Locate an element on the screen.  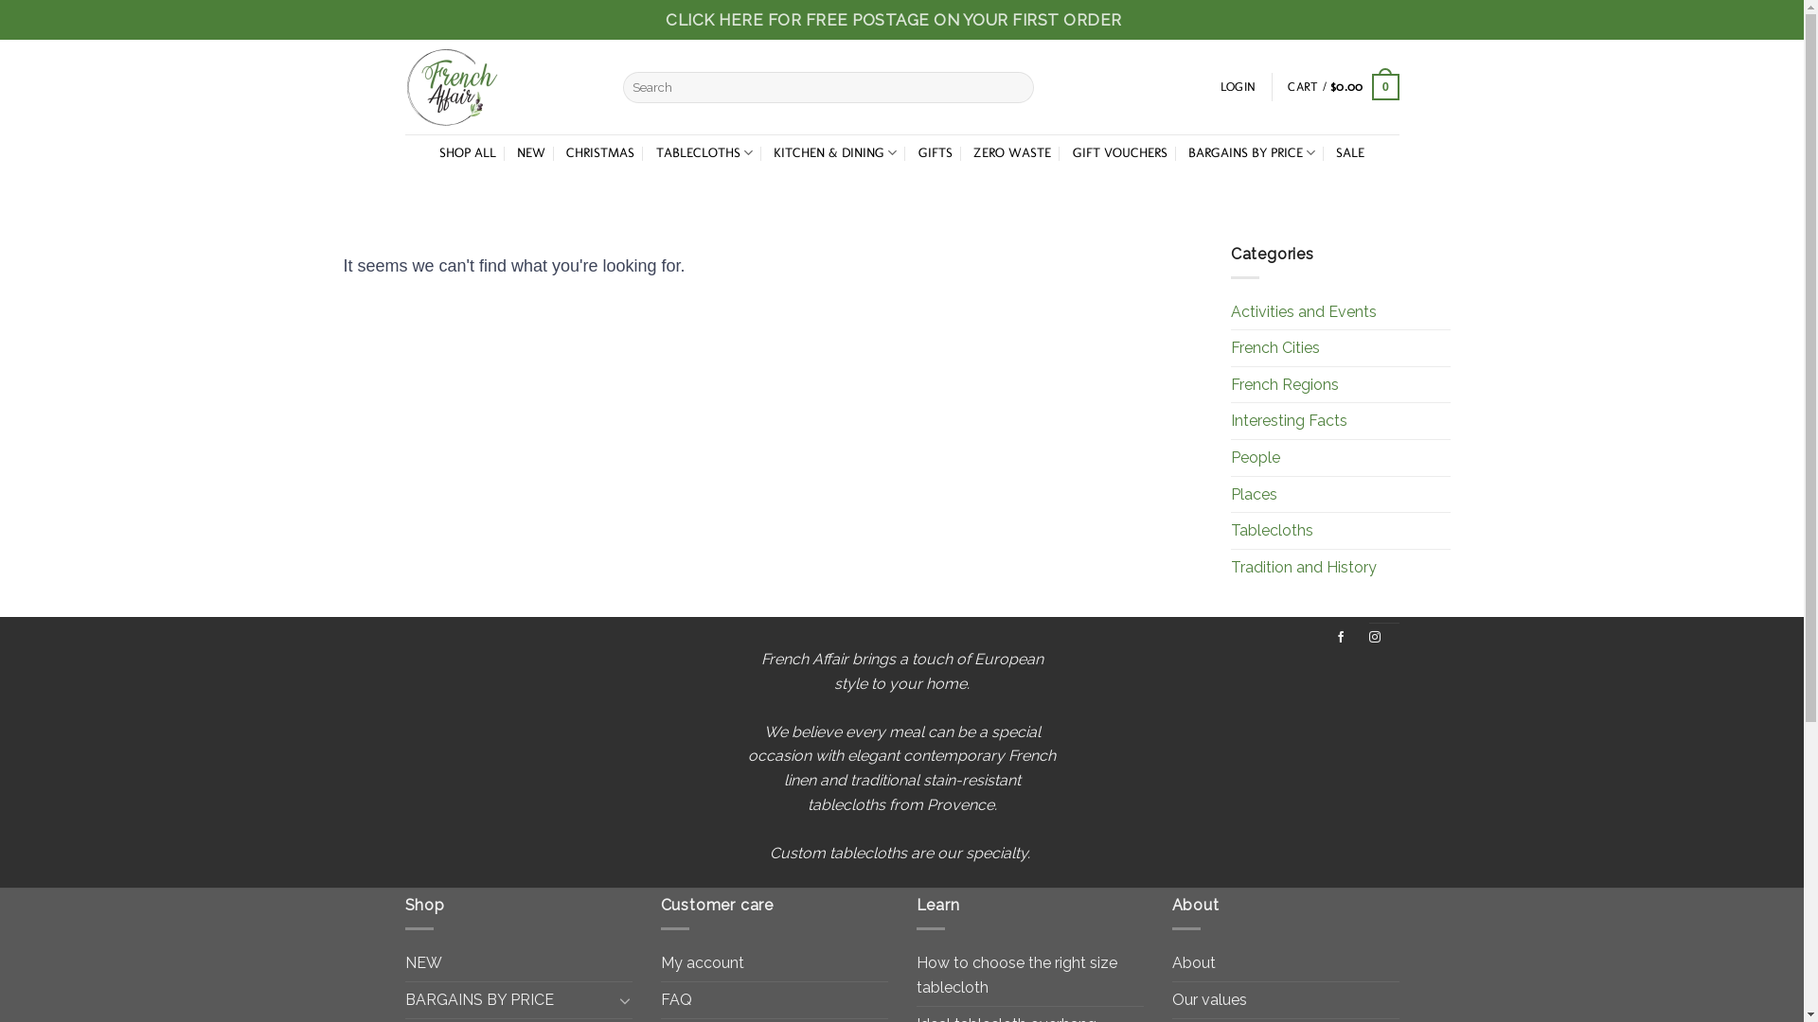
SHOP ALL is located at coordinates (468, 153).